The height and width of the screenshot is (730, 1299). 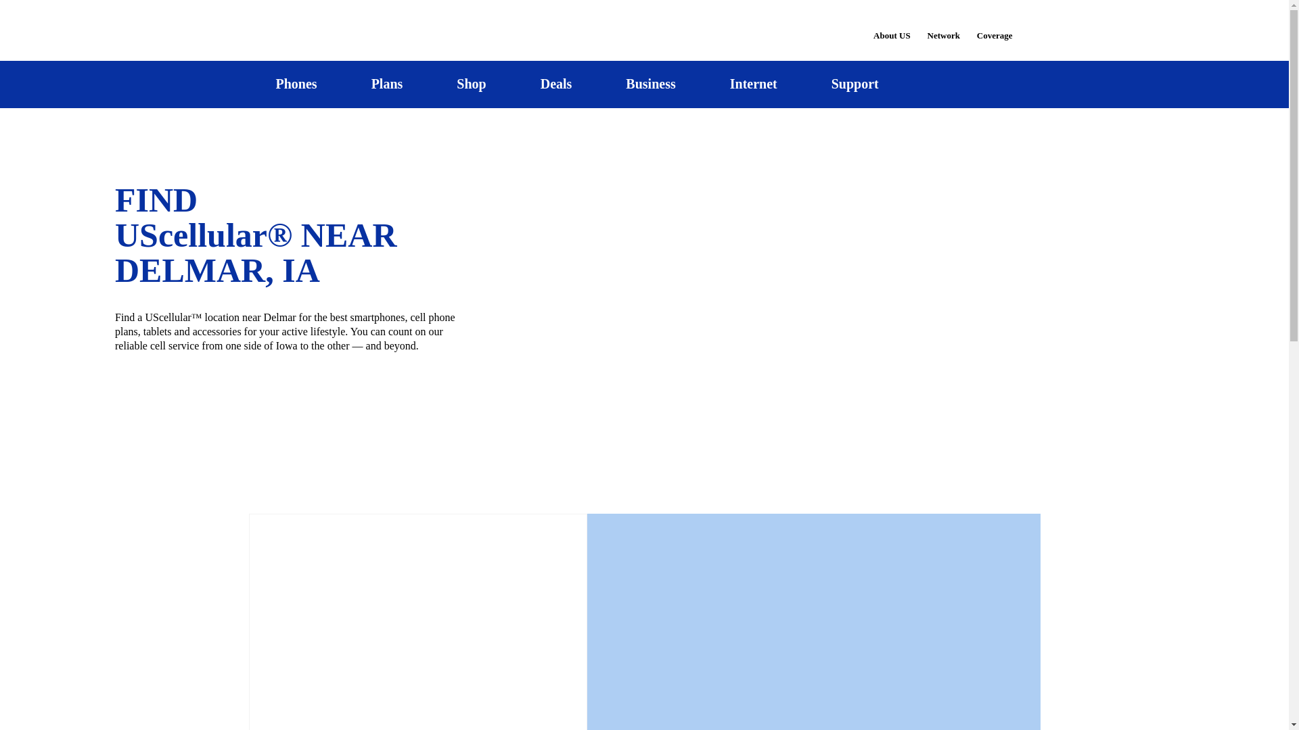 What do you see at coordinates (995, 26) in the screenshot?
I see `Coverage` at bounding box center [995, 26].